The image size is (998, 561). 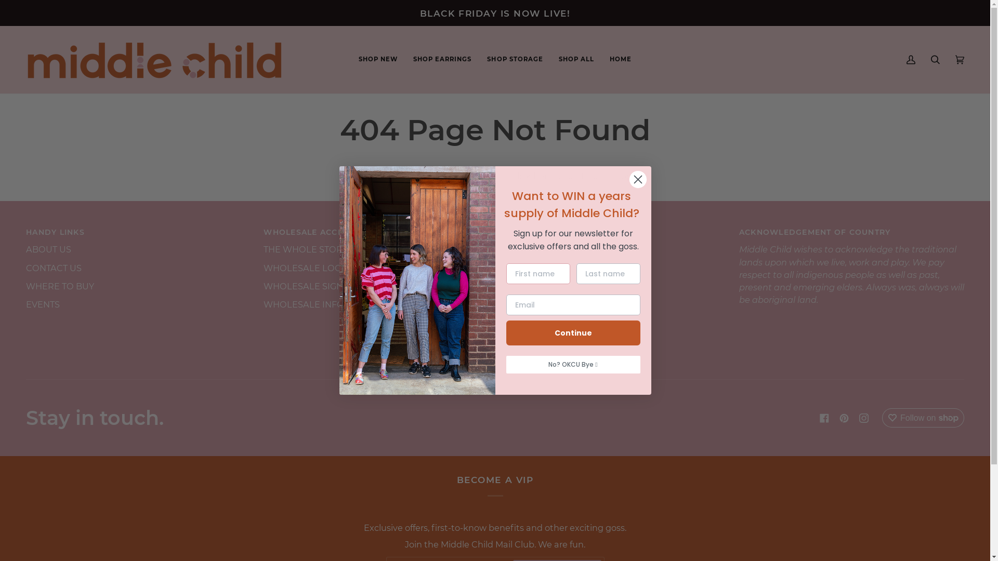 I want to click on Facebook, so click(x=824, y=418).